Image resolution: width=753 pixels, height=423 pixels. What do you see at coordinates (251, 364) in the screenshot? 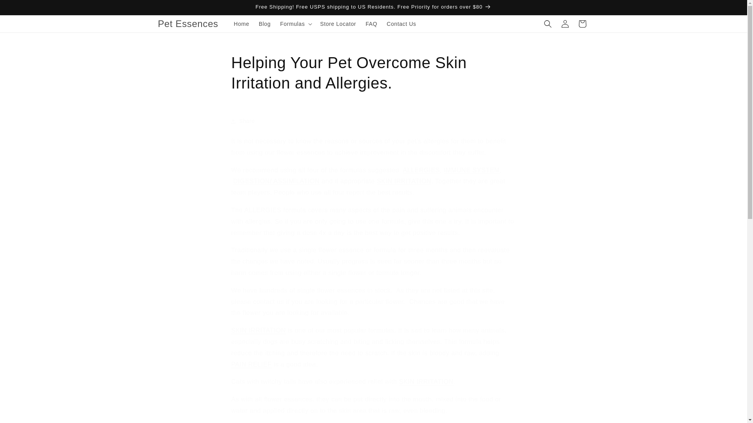
I see `Pet Essences Pain Relief formula` at bounding box center [251, 364].